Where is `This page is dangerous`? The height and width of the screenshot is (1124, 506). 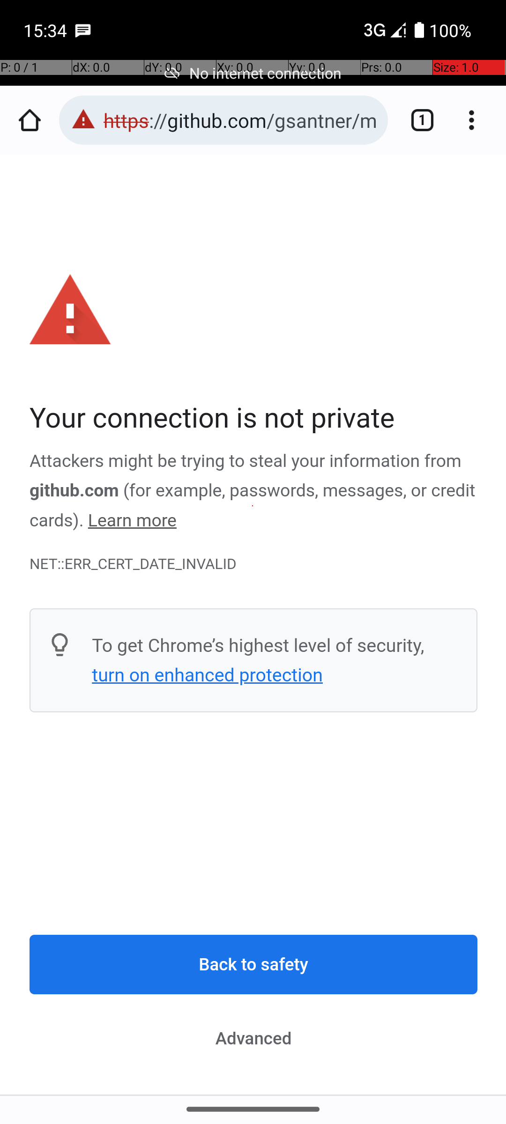
This page is dangerous is located at coordinates (83, 120).